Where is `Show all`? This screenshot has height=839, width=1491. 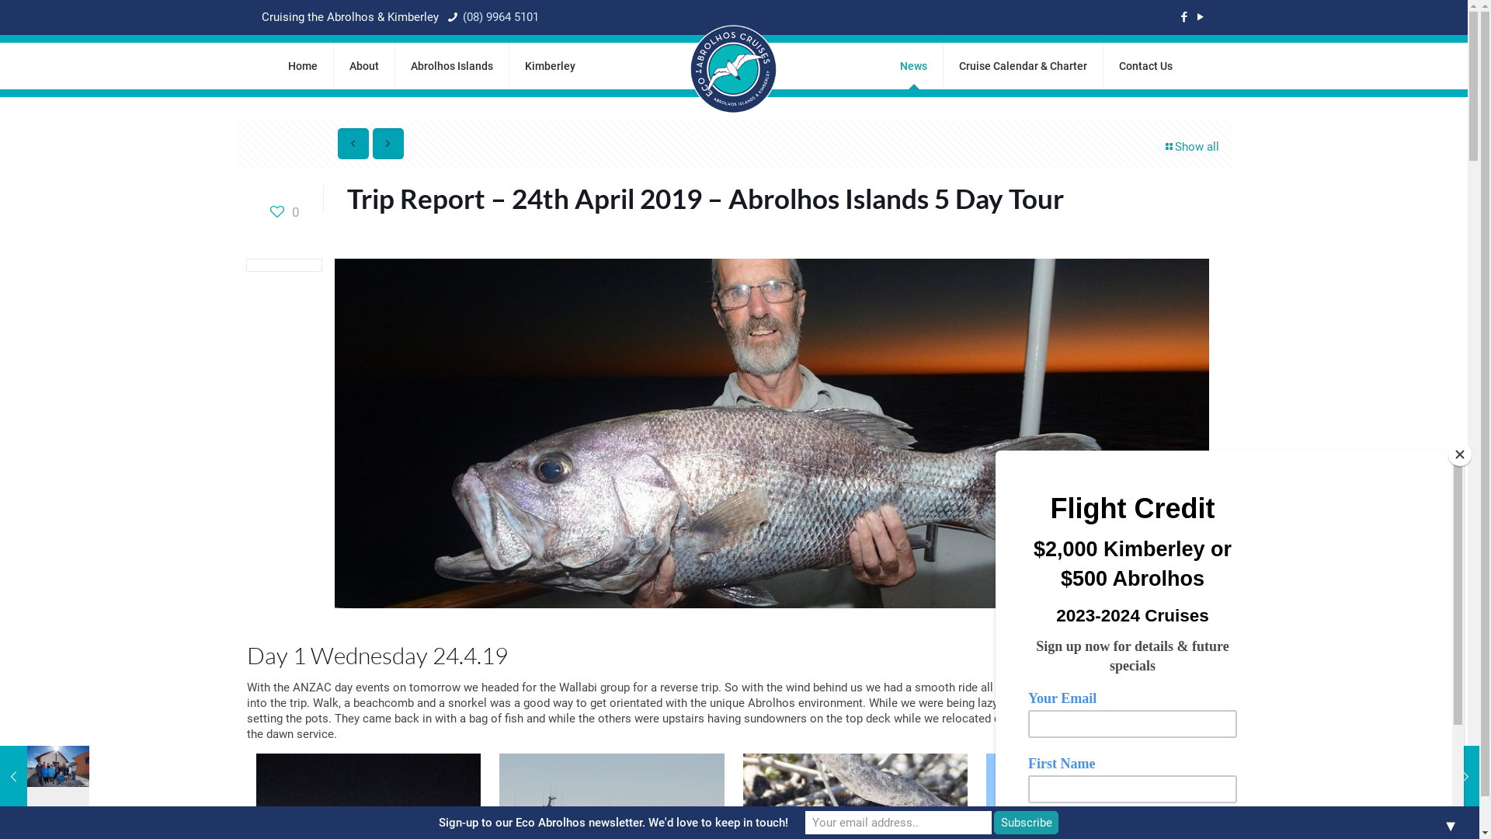 Show all is located at coordinates (1191, 148).